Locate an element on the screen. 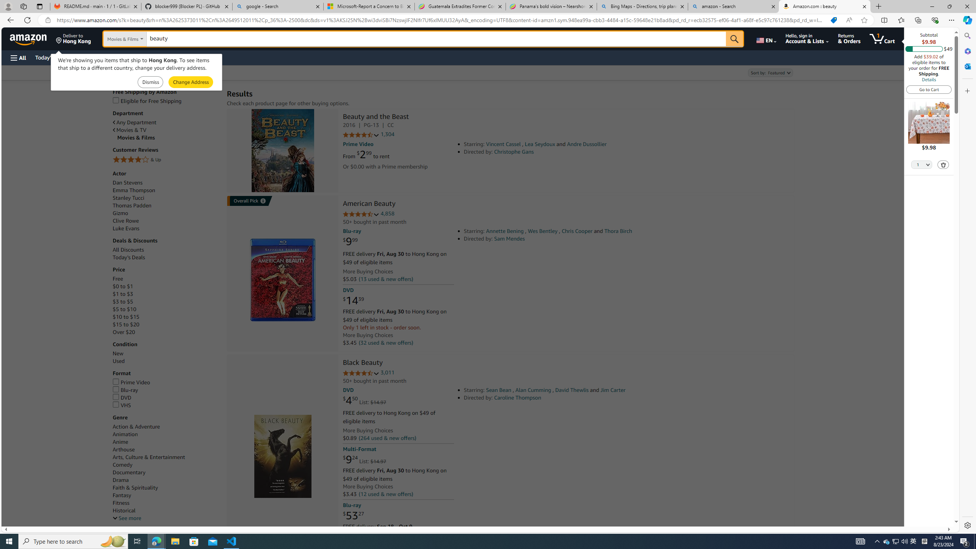 The image size is (976, 549). Drama is located at coordinates (120, 480).